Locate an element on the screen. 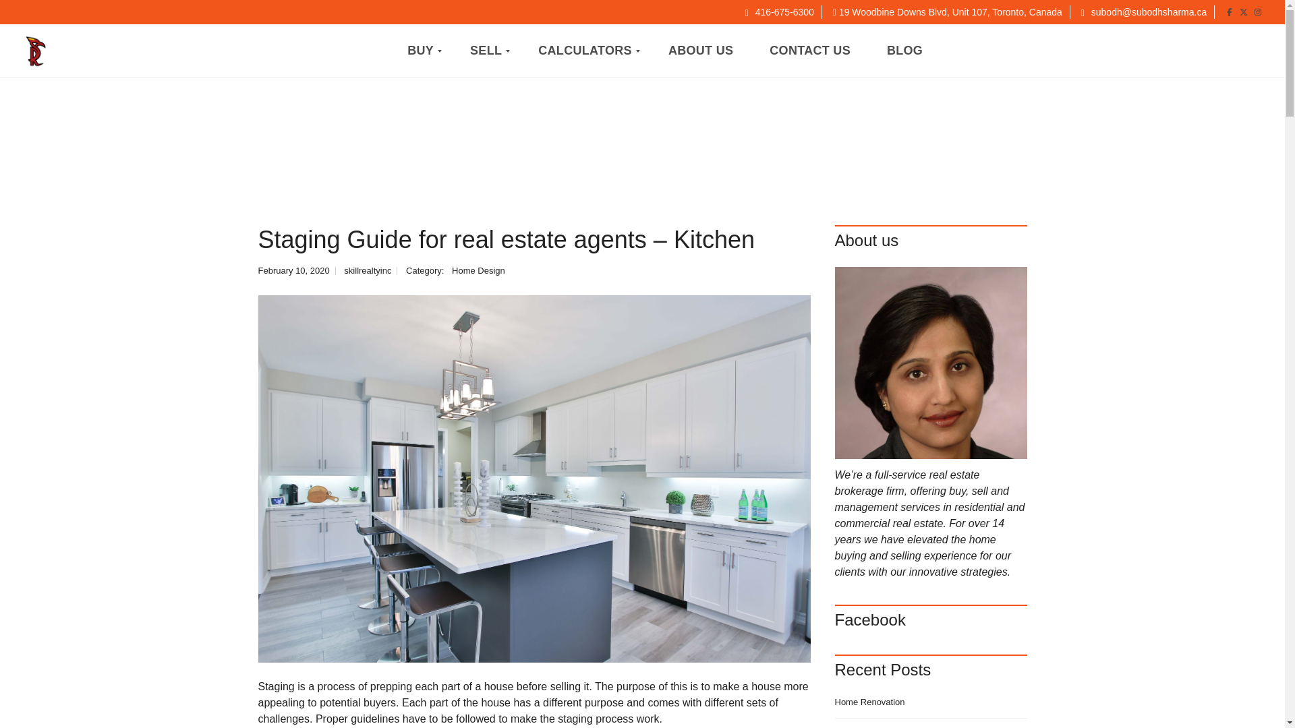  Home Design is located at coordinates (478, 271).